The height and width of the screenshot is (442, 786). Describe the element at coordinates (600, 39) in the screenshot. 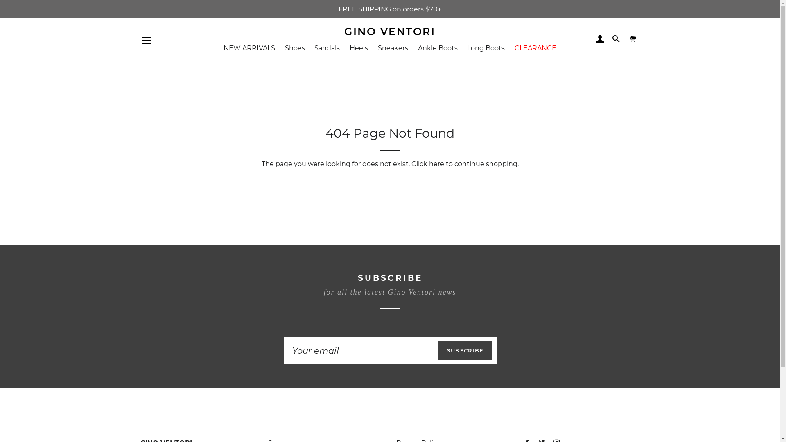

I see `LOG IN` at that location.